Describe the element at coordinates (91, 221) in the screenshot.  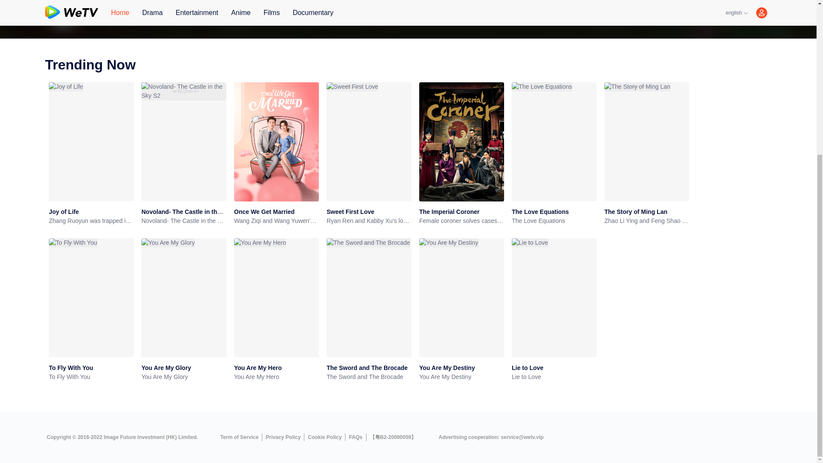
I see `Zhang Ruoyun was trapped in court with a risky life` at that location.